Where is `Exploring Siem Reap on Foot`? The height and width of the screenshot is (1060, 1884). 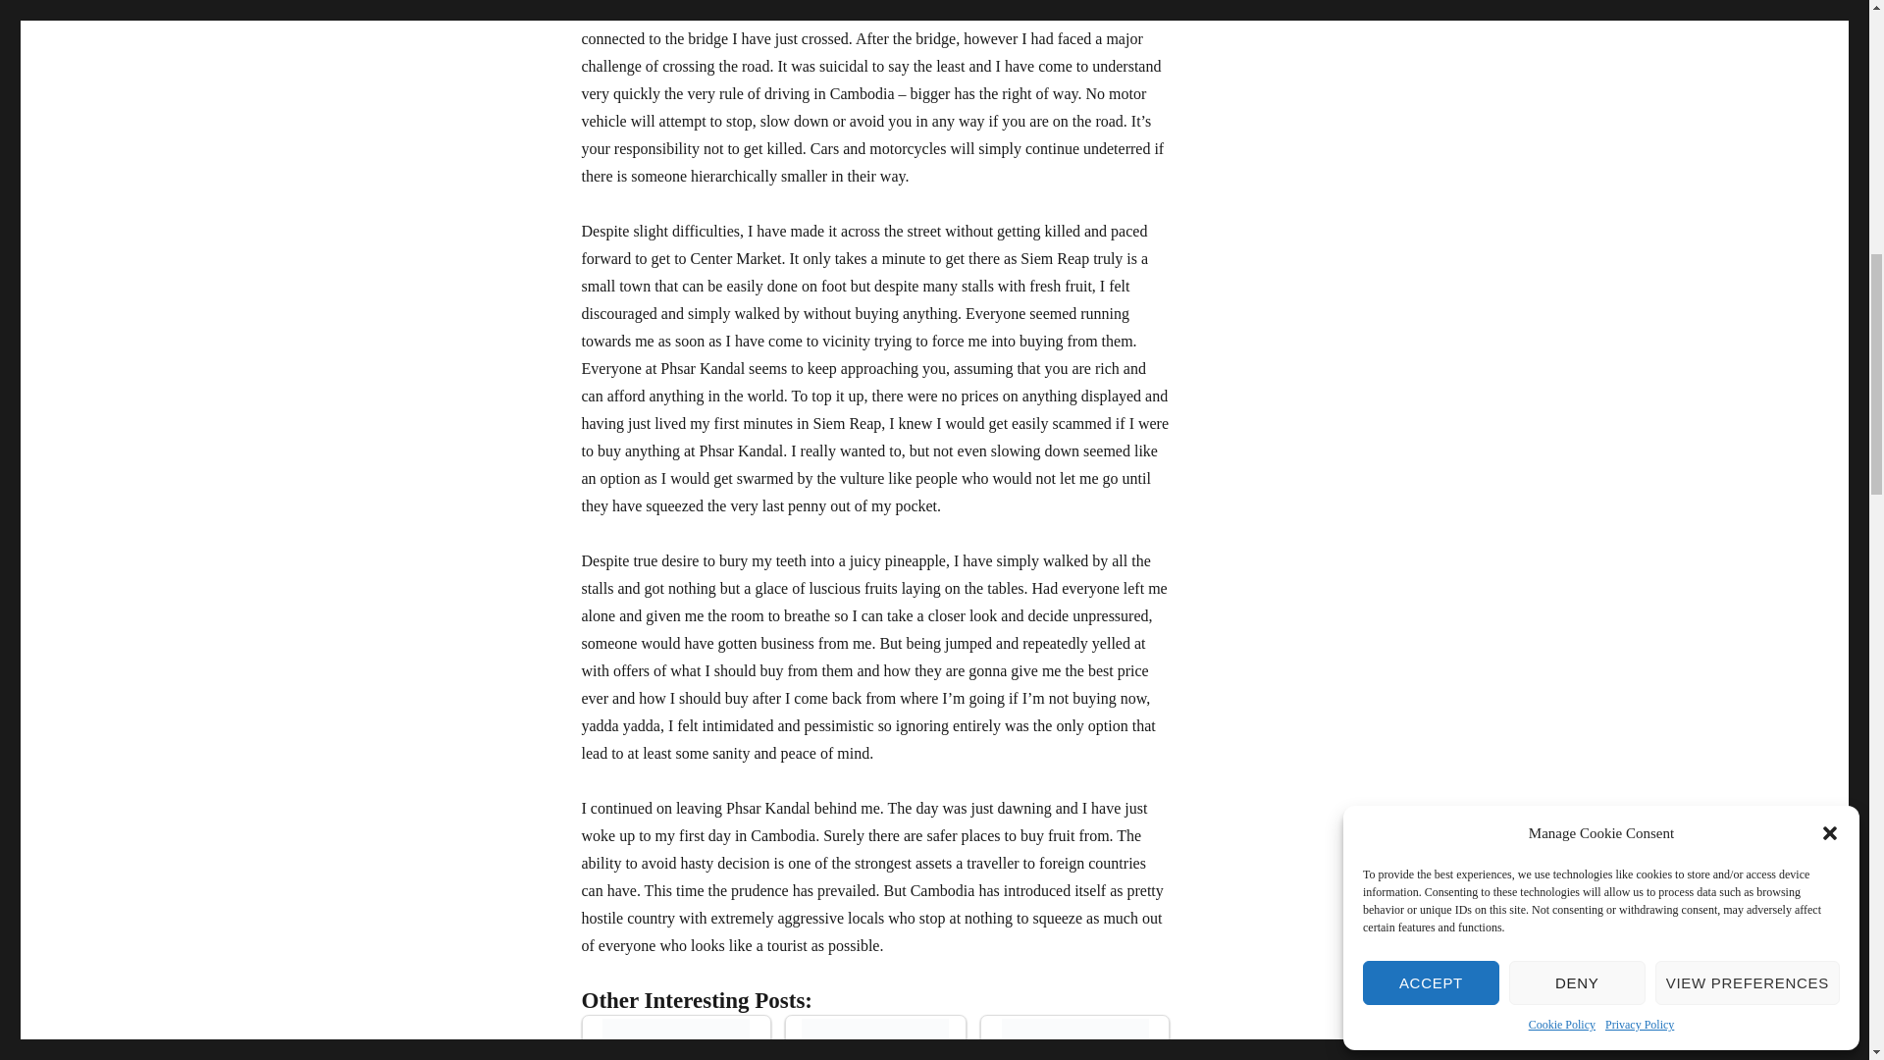
Exploring Siem Reap on Foot is located at coordinates (875, 1037).